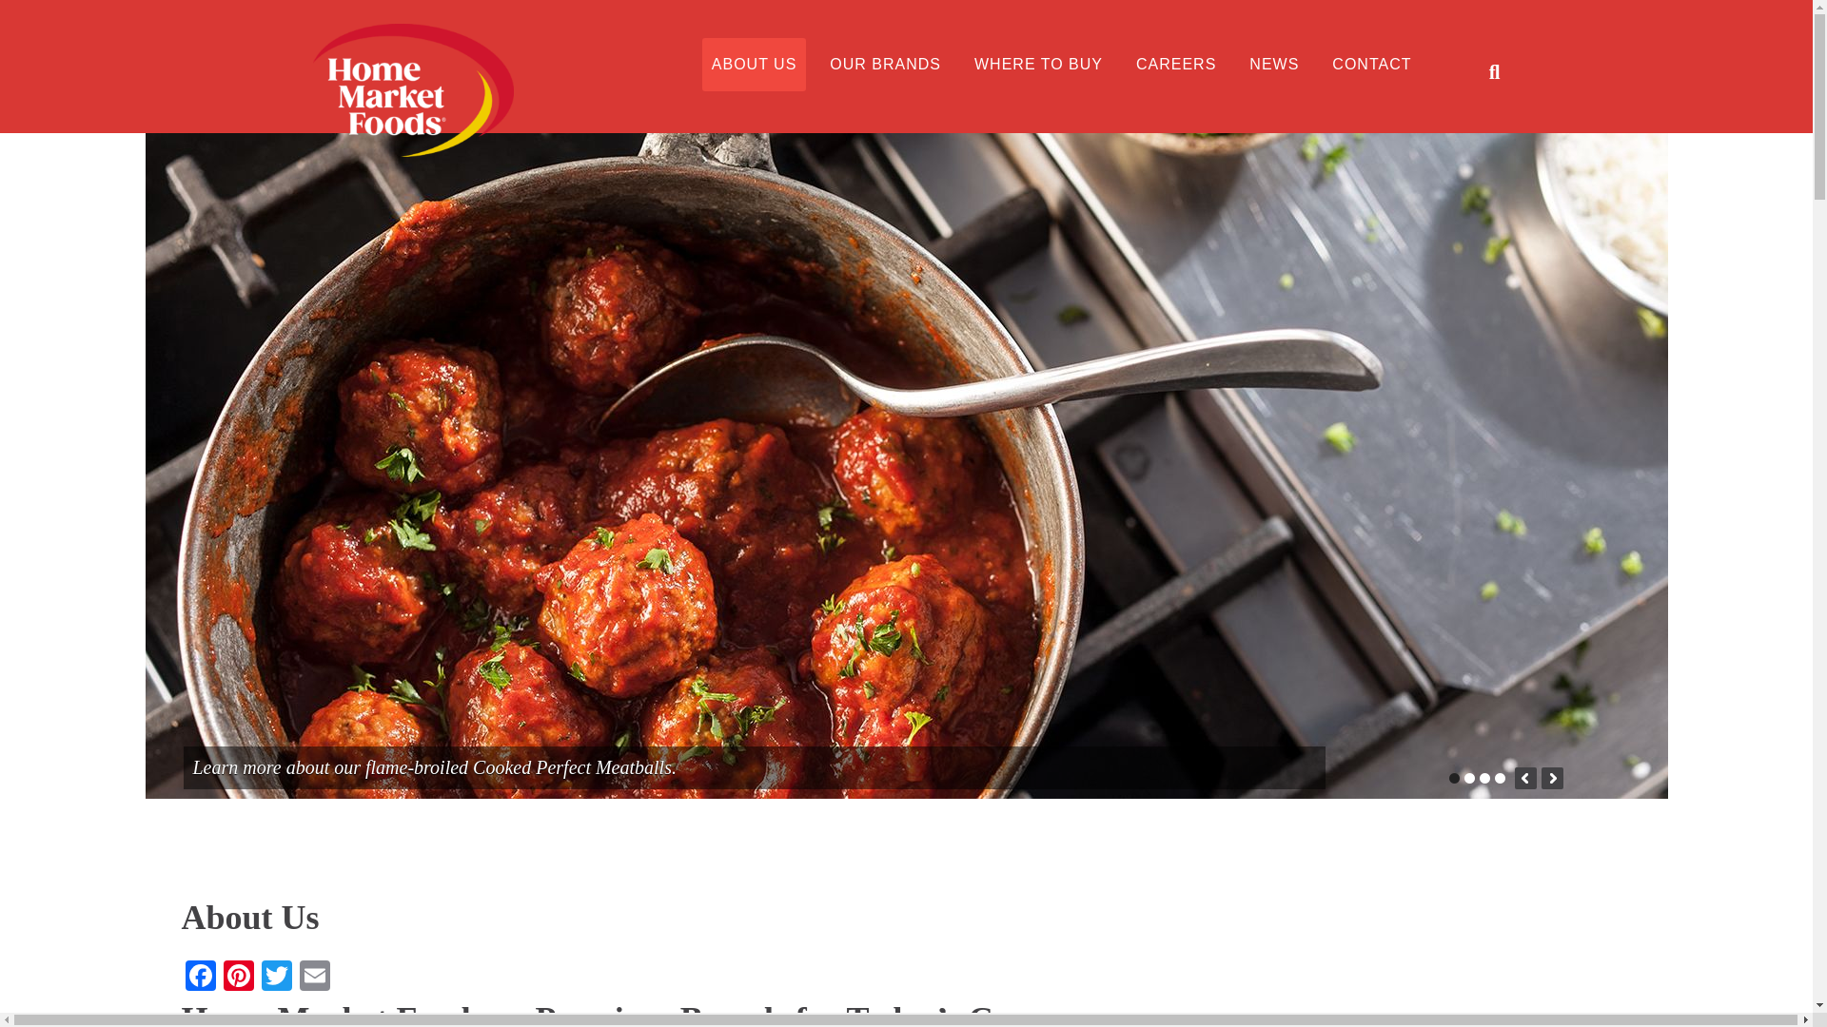 This screenshot has width=1827, height=1027. What do you see at coordinates (1176, 65) in the screenshot?
I see `CAREERS` at bounding box center [1176, 65].